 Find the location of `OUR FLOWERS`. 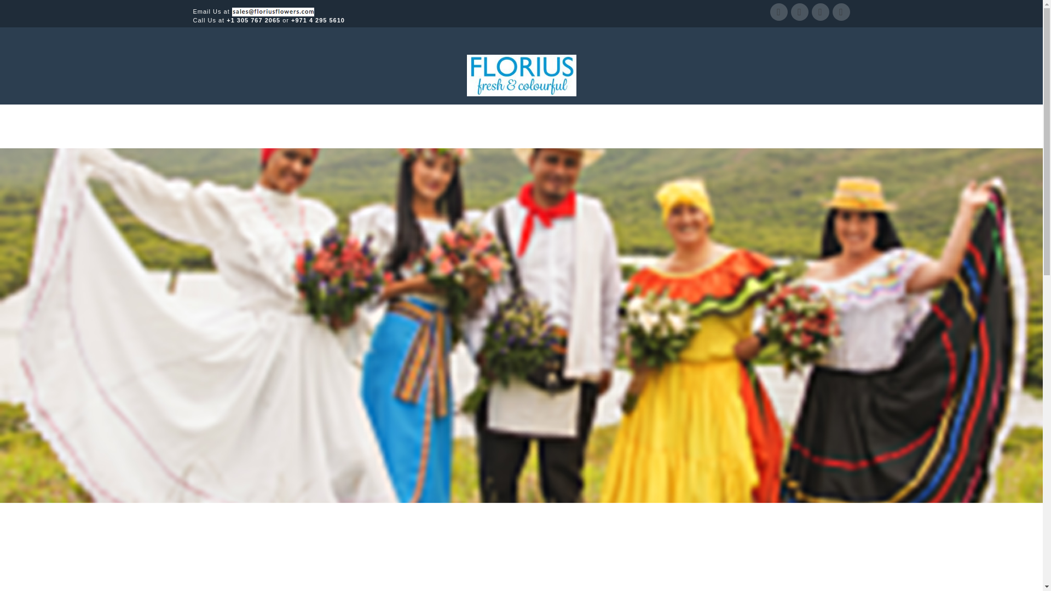

OUR FLOWERS is located at coordinates (320, 126).